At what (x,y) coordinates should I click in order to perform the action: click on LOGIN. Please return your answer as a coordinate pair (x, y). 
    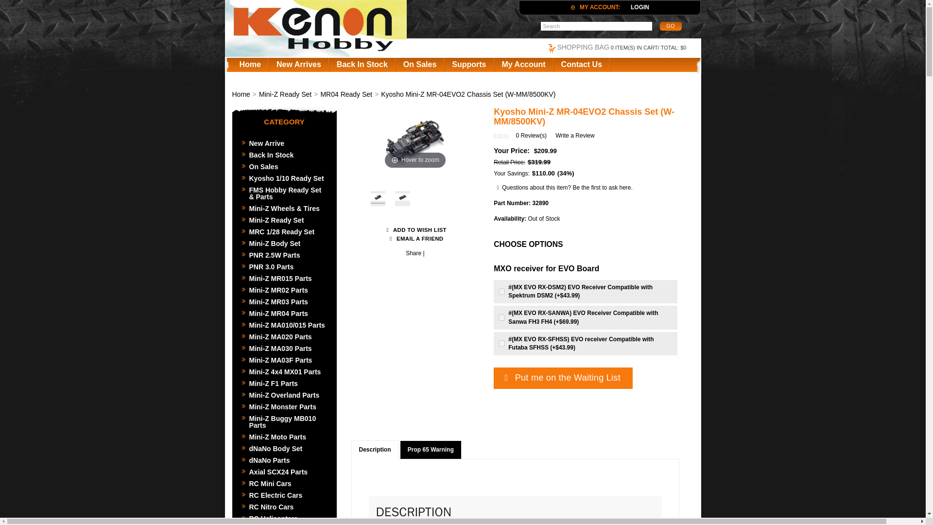
    Looking at the image, I should click on (639, 7).